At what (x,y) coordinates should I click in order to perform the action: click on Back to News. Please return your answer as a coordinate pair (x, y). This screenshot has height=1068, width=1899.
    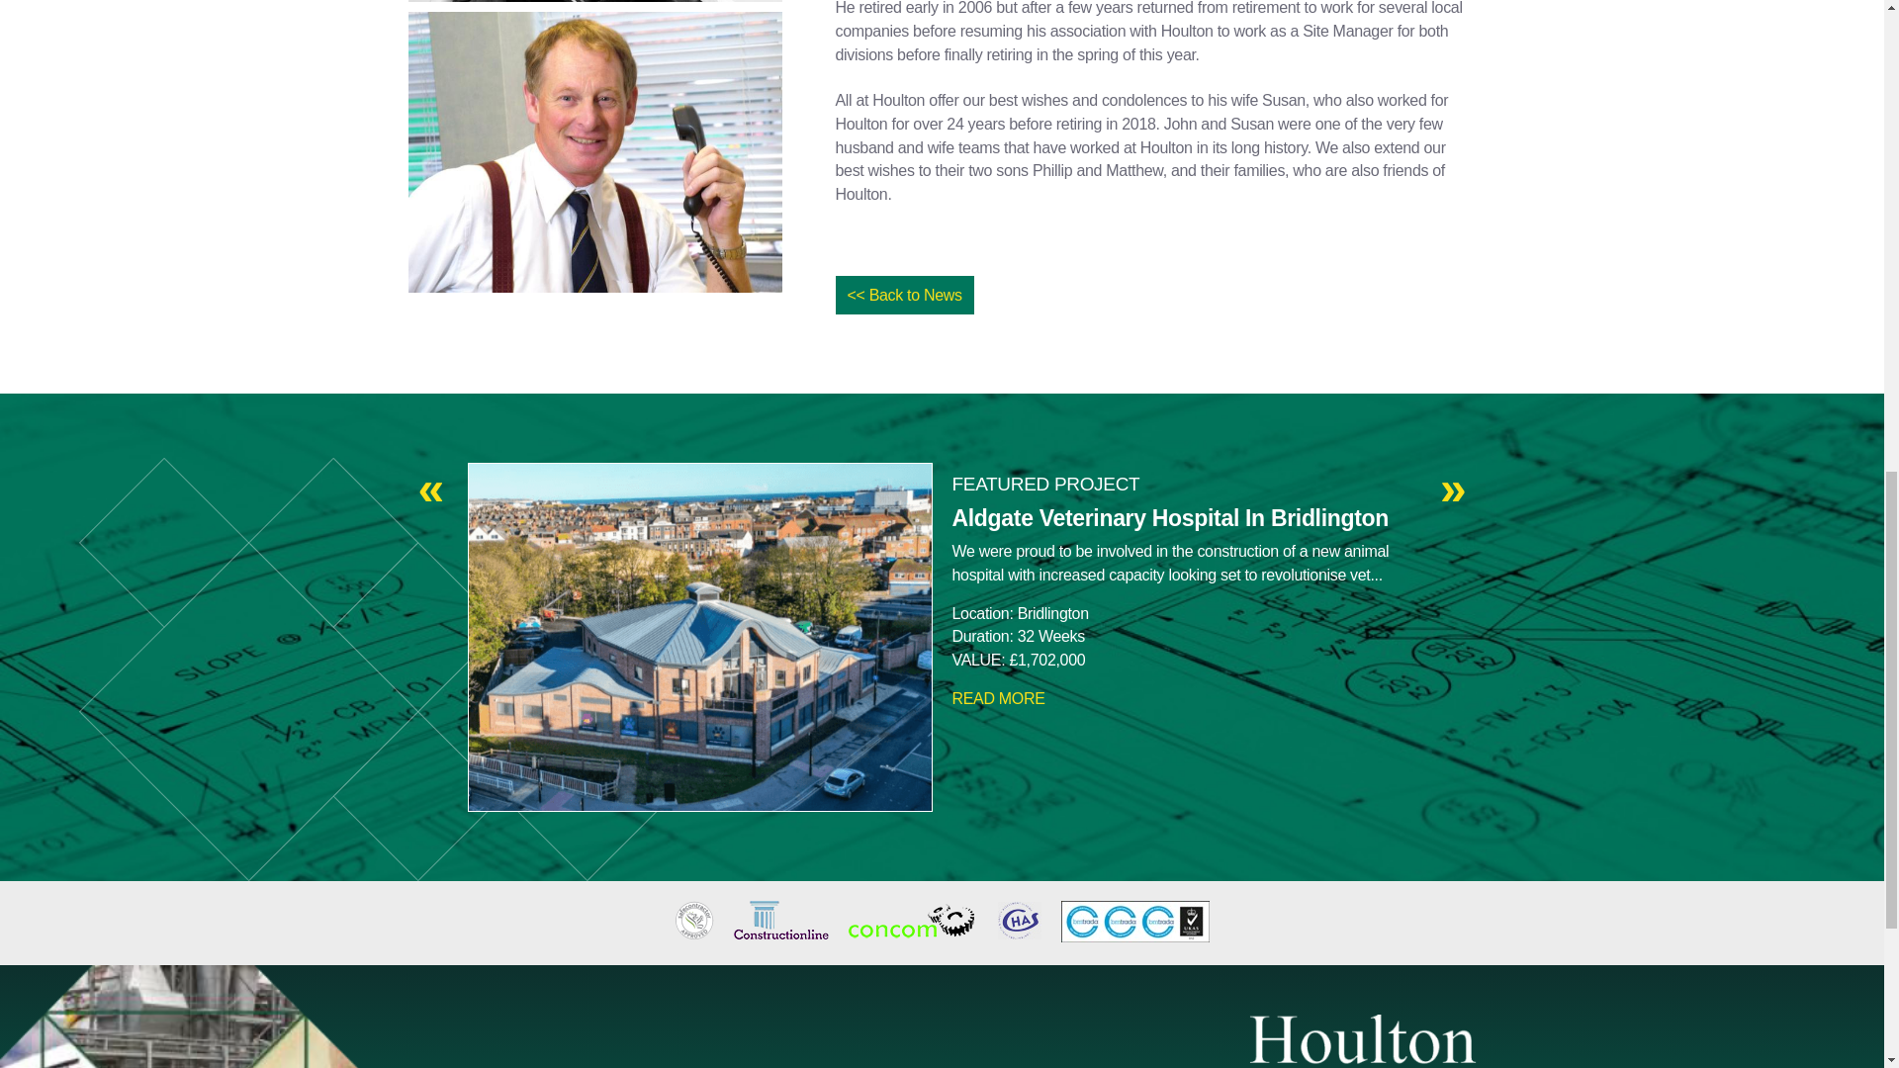
    Looking at the image, I should click on (904, 295).